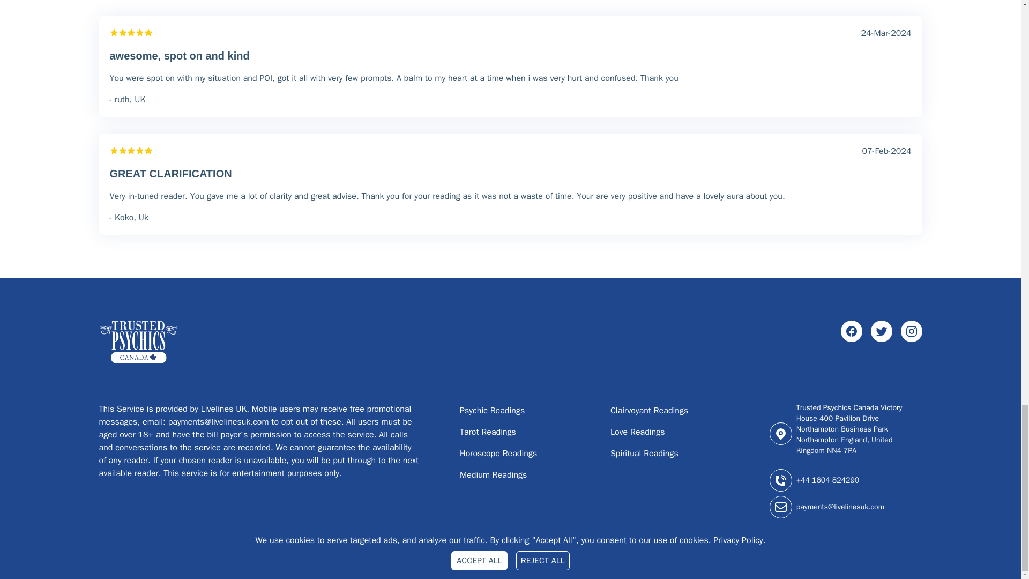  Describe the element at coordinates (493, 475) in the screenshot. I see `Medium Readings` at that location.